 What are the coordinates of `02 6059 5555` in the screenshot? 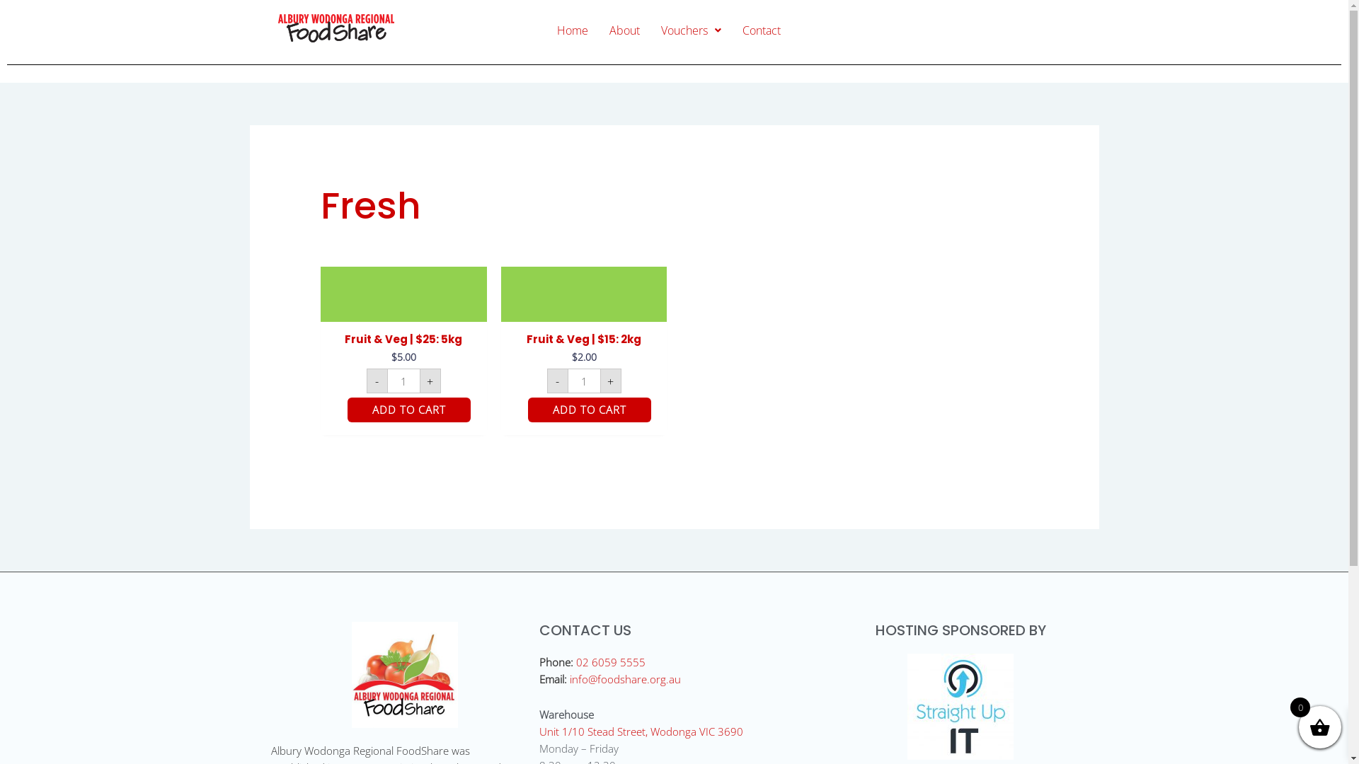 It's located at (611, 662).